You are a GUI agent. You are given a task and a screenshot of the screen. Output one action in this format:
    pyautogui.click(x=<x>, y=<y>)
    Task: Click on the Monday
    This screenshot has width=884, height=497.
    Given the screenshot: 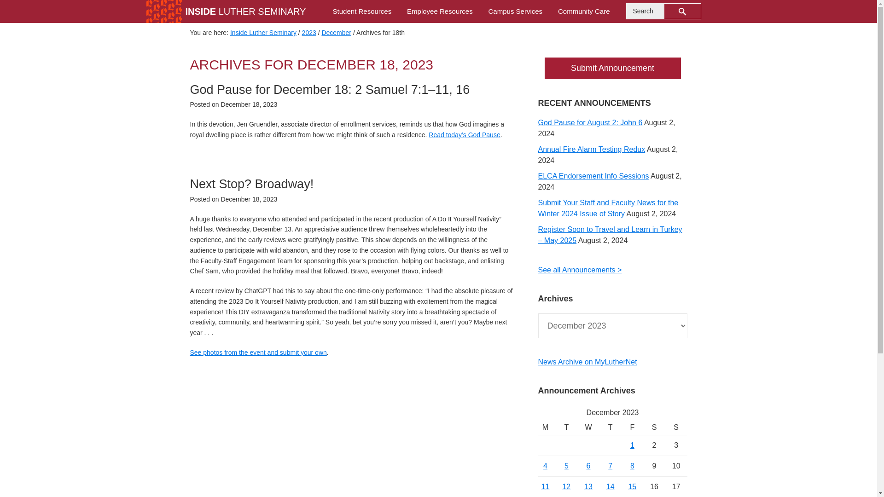 What is the action you would take?
    pyautogui.click(x=546, y=428)
    